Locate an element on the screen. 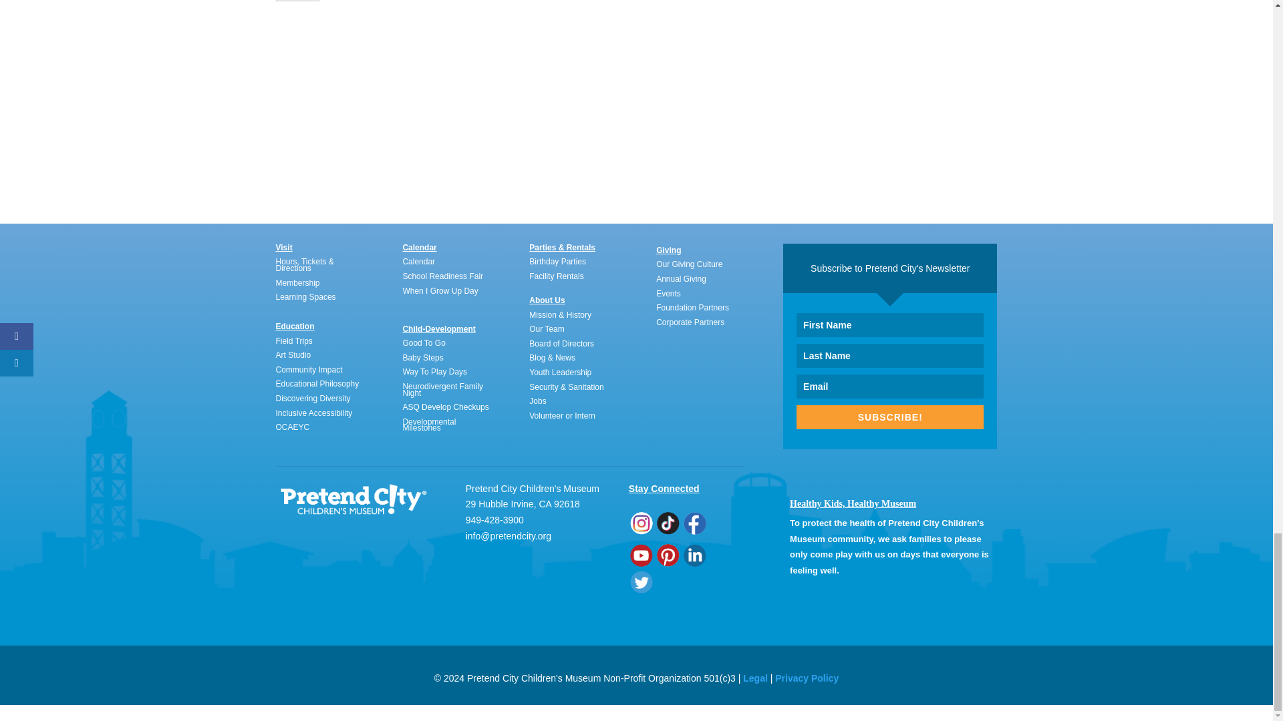 The width and height of the screenshot is (1283, 721). Field Trips is located at coordinates (293, 341).